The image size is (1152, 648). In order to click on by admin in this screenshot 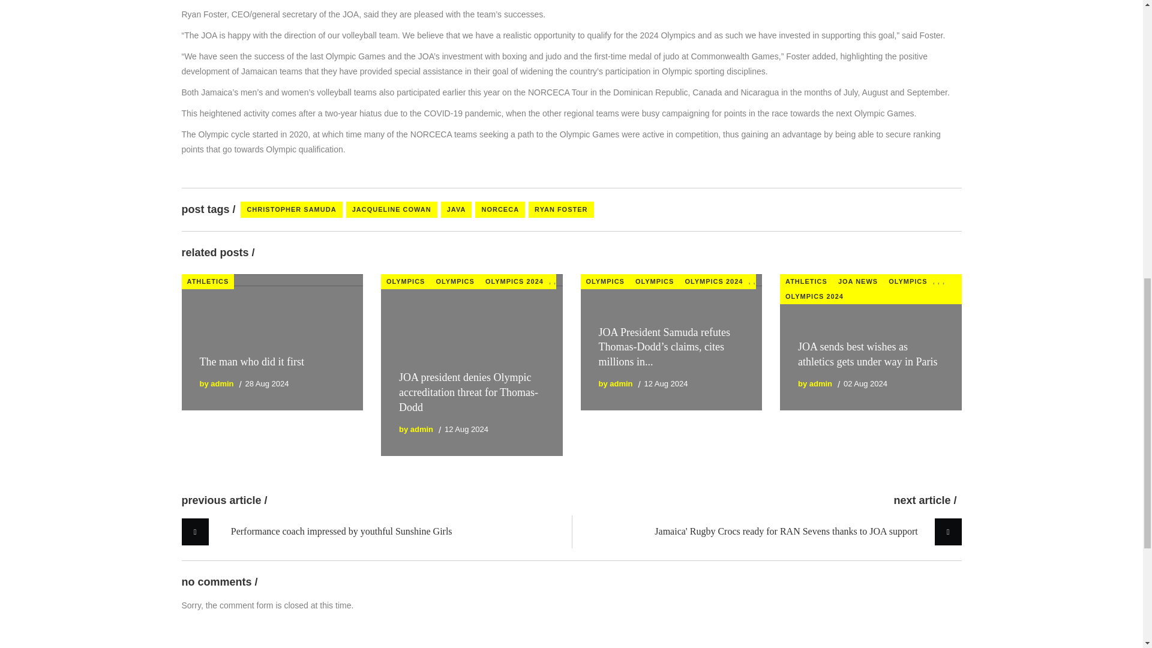, I will do `click(216, 383)`.